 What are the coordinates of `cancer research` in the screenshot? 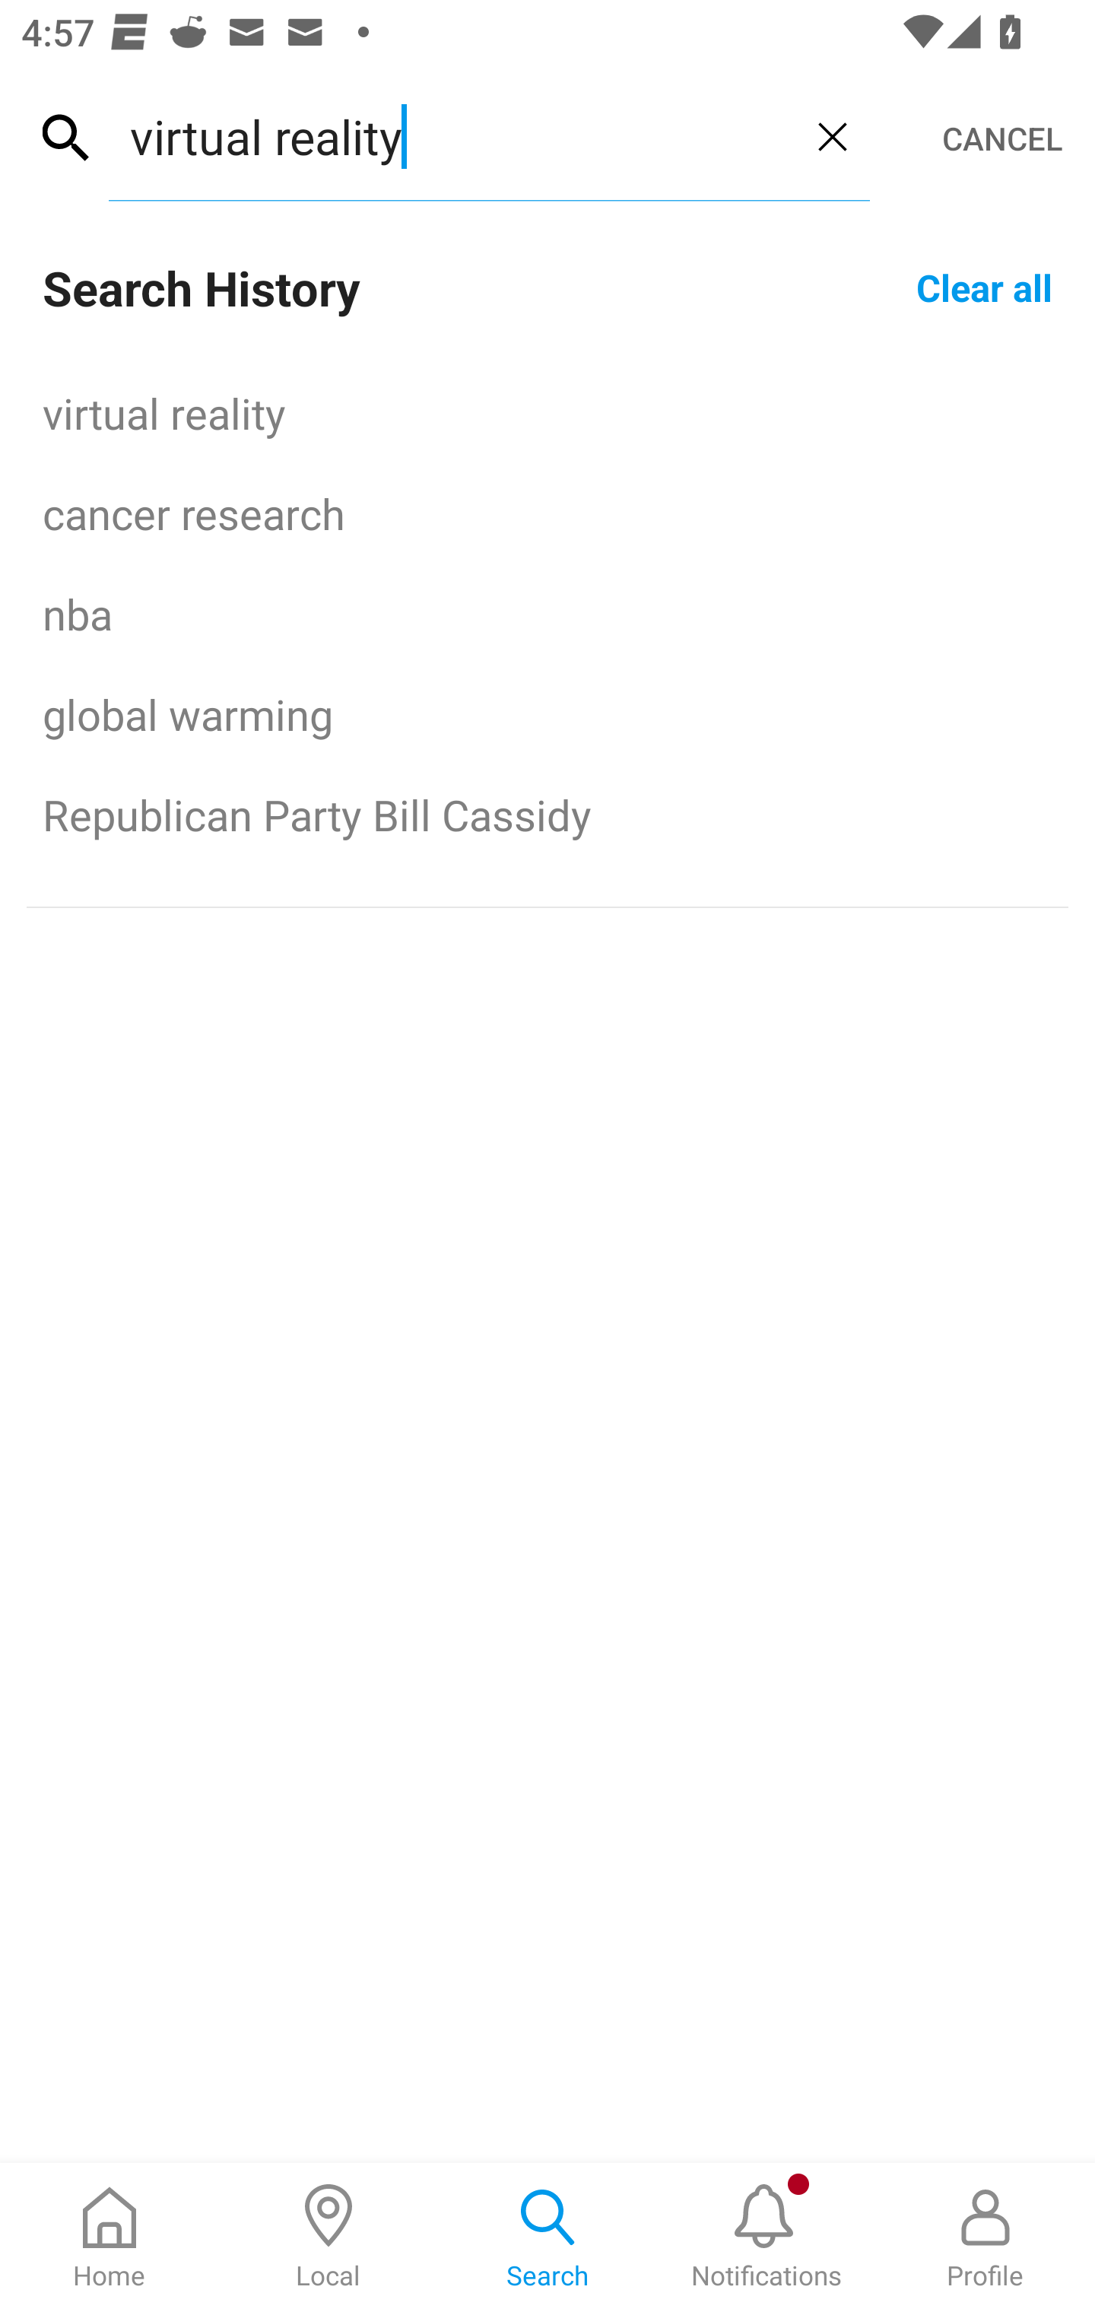 It's located at (547, 513).